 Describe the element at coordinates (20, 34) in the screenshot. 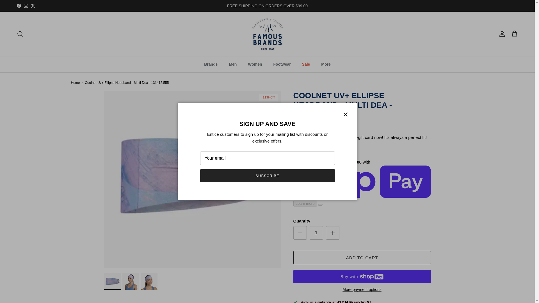

I see `Search` at that location.